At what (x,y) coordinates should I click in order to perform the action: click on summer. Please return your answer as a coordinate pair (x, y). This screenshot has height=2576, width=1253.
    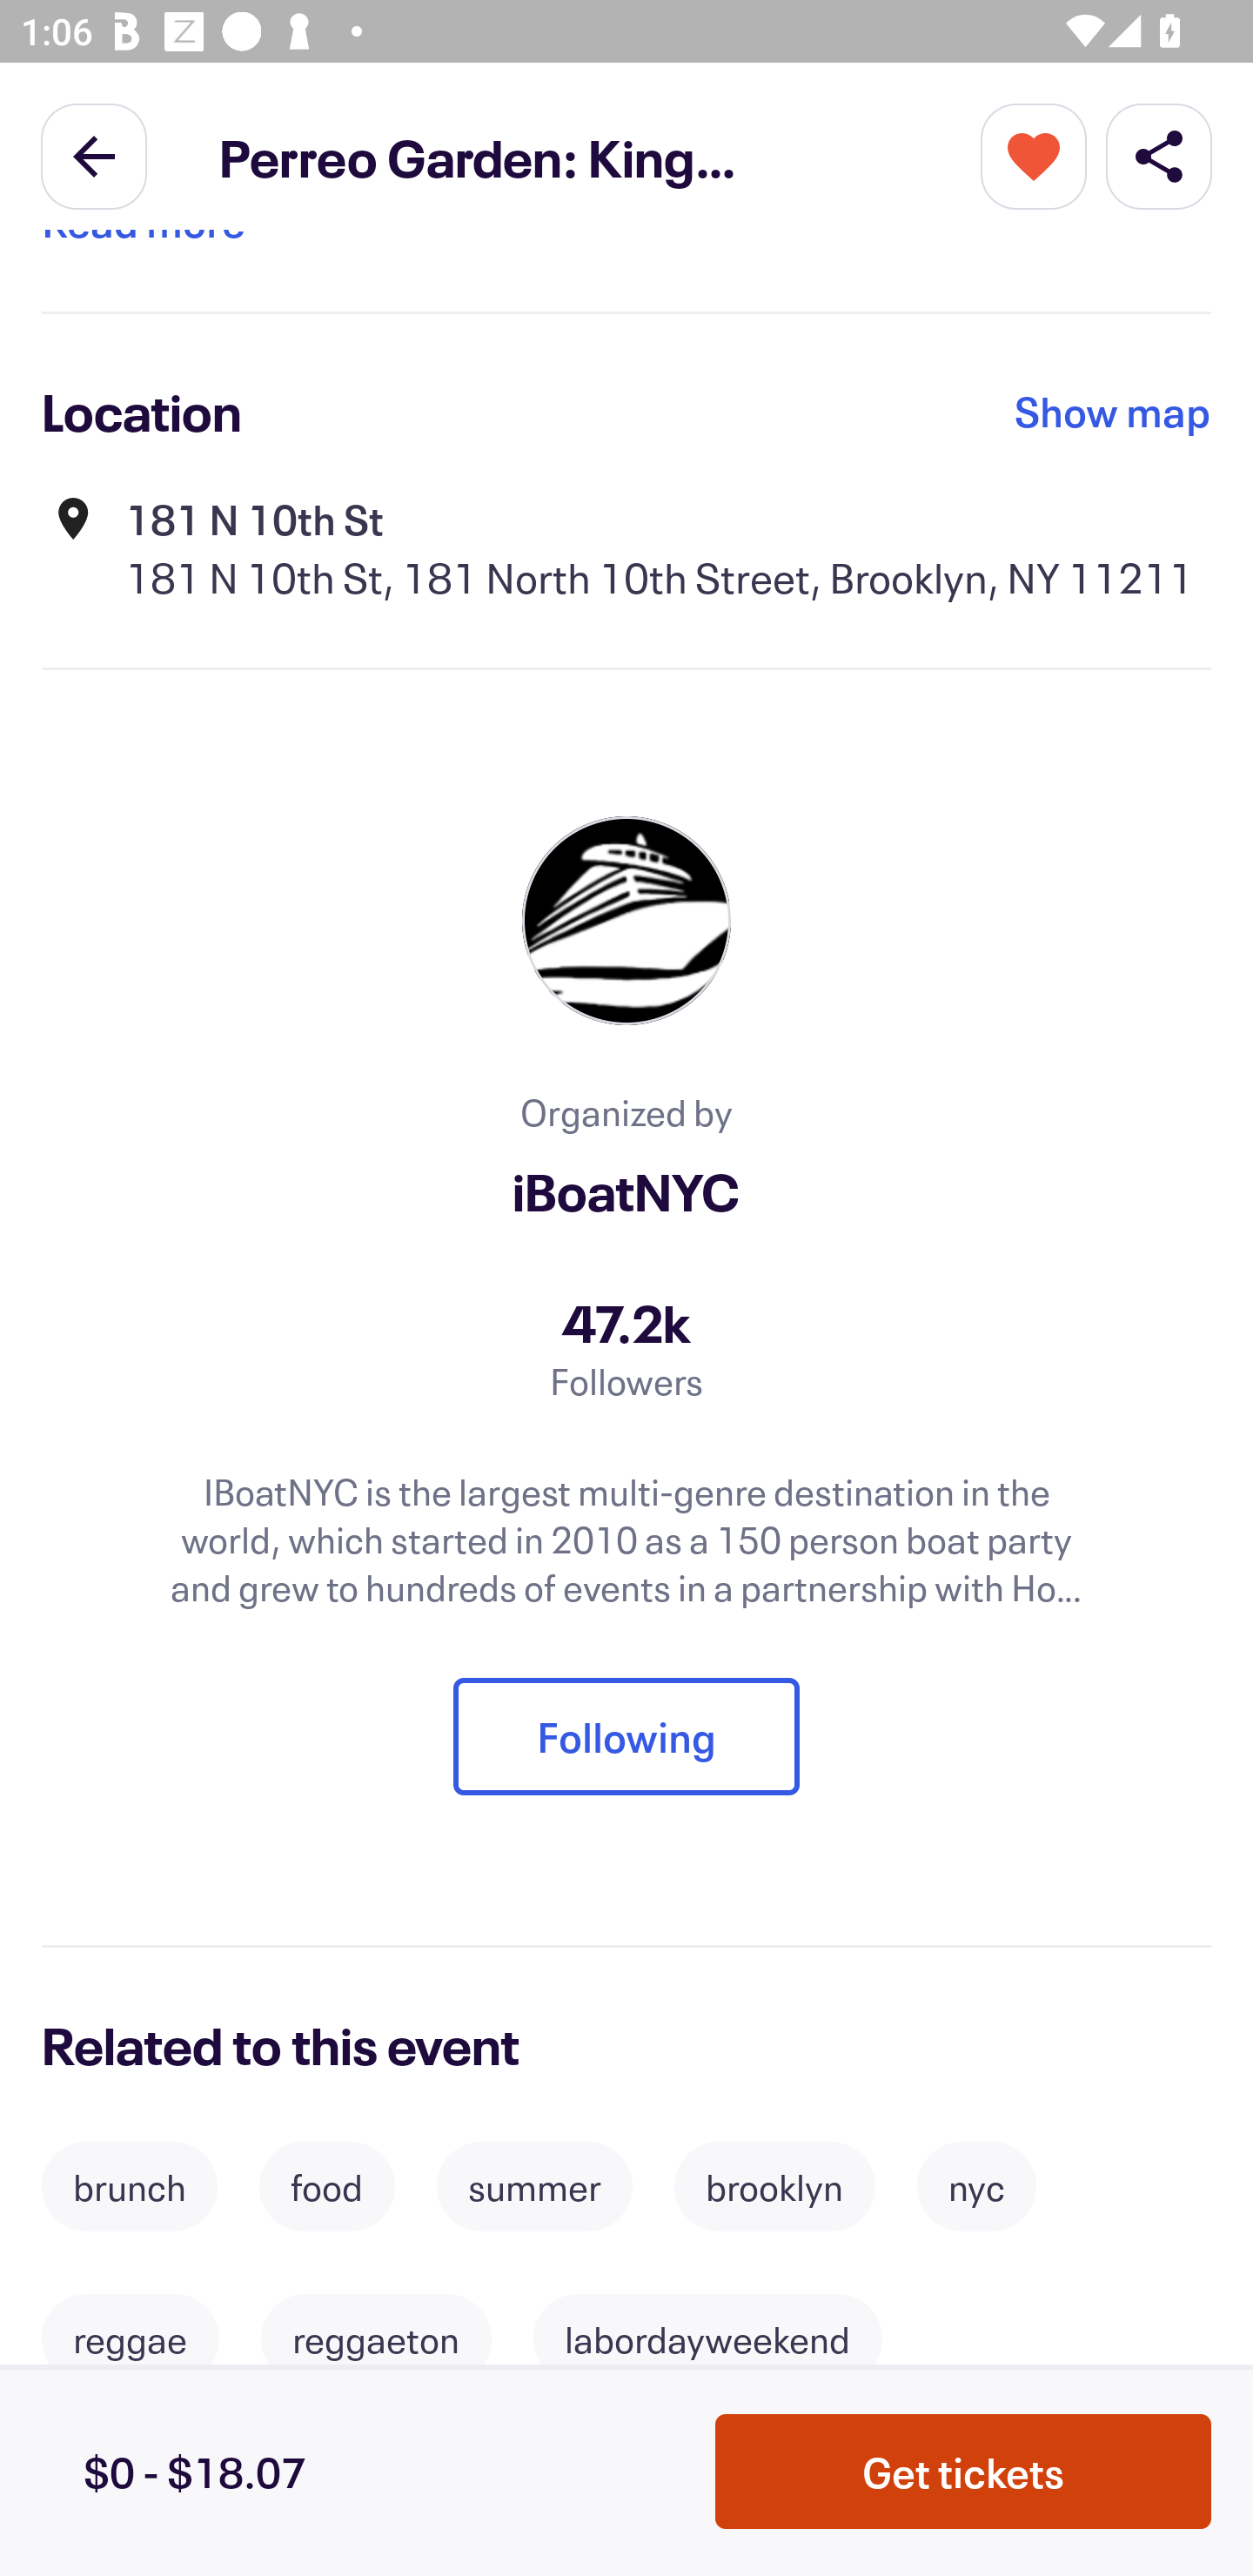
    Looking at the image, I should click on (534, 2187).